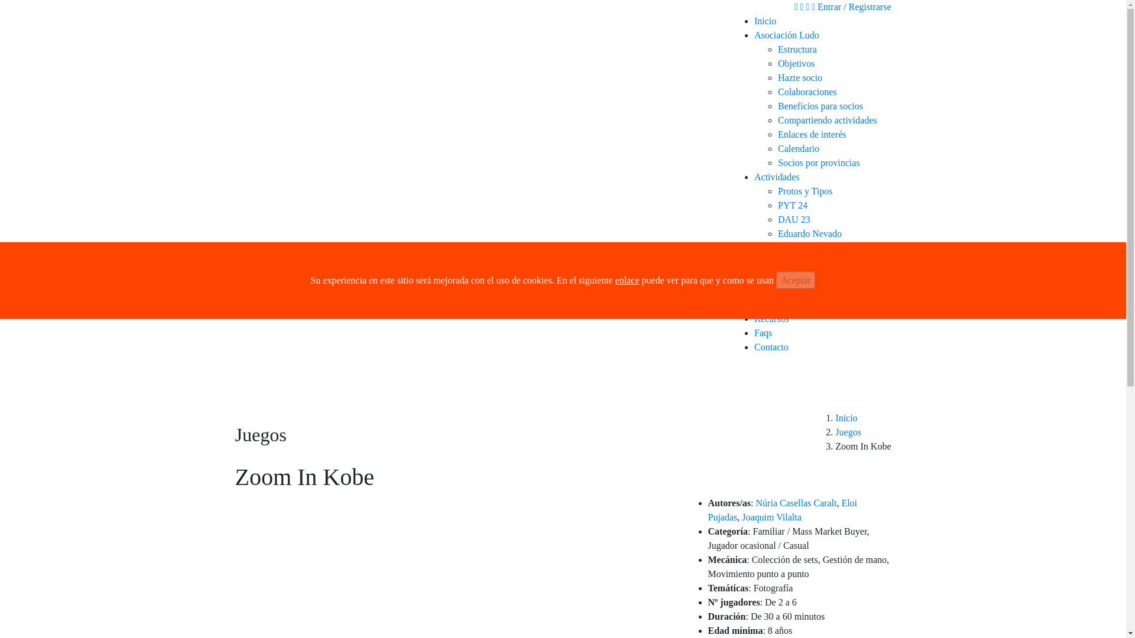 This screenshot has height=638, width=1135. What do you see at coordinates (783, 510) in the screenshot?
I see `Eloi Pujadas` at bounding box center [783, 510].